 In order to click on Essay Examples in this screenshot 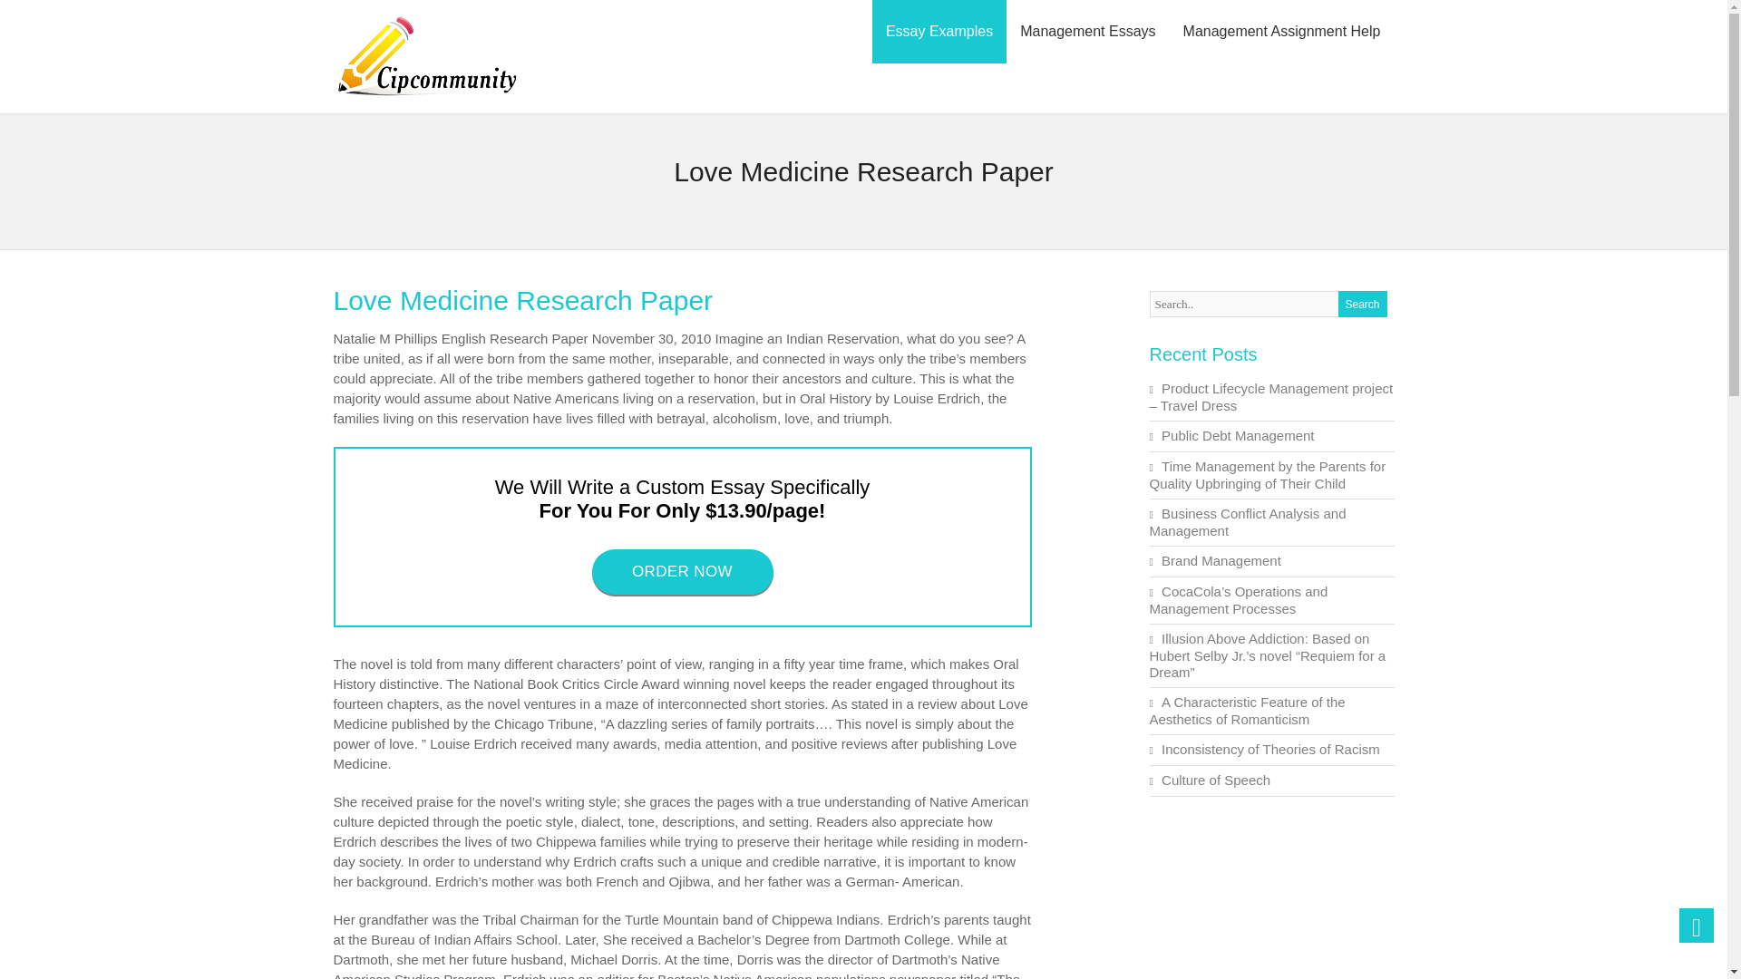, I will do `click(939, 32)`.